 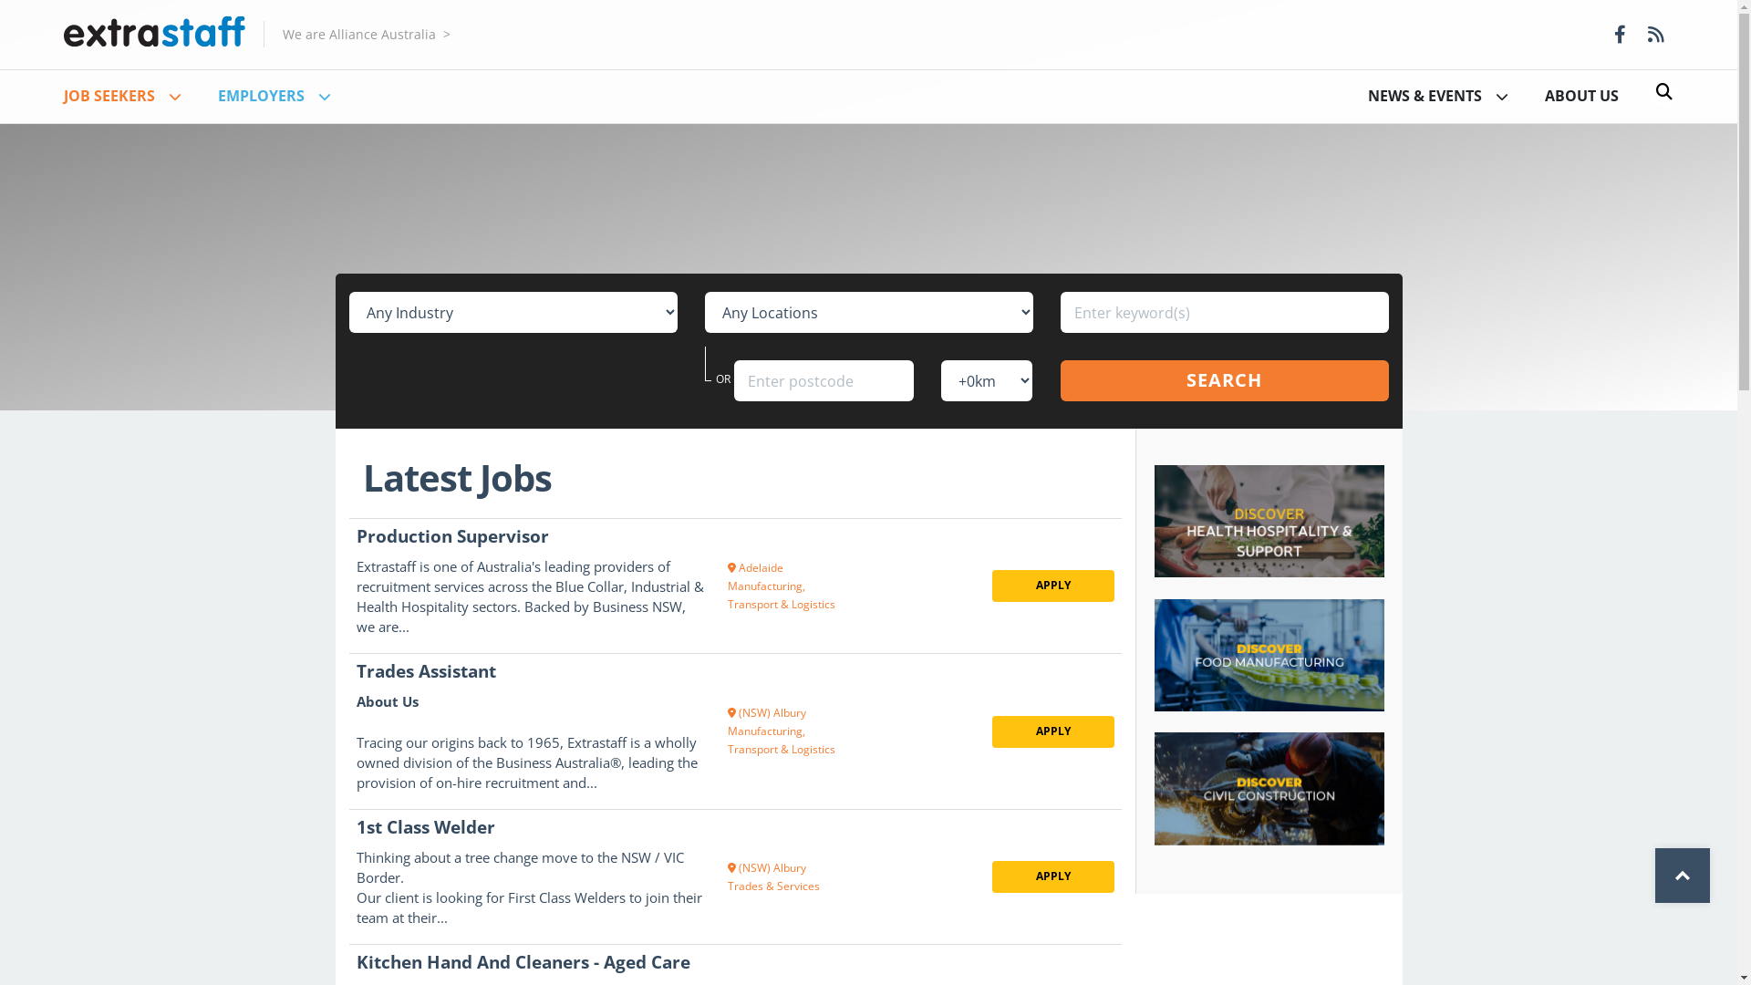 I want to click on Top, so click(x=1683, y=876).